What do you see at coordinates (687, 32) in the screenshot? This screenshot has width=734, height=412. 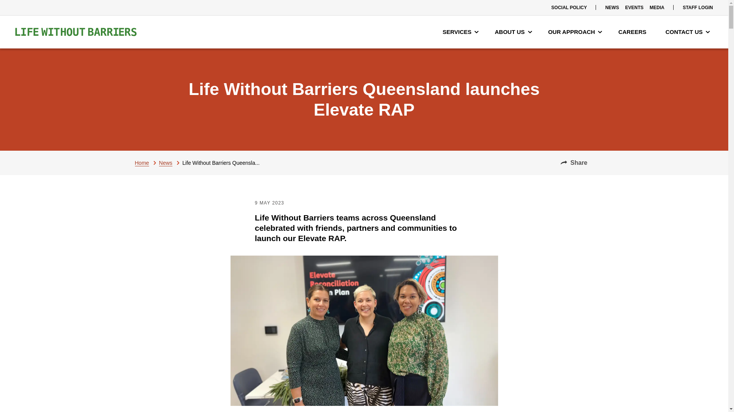 I see `Contact us` at bounding box center [687, 32].